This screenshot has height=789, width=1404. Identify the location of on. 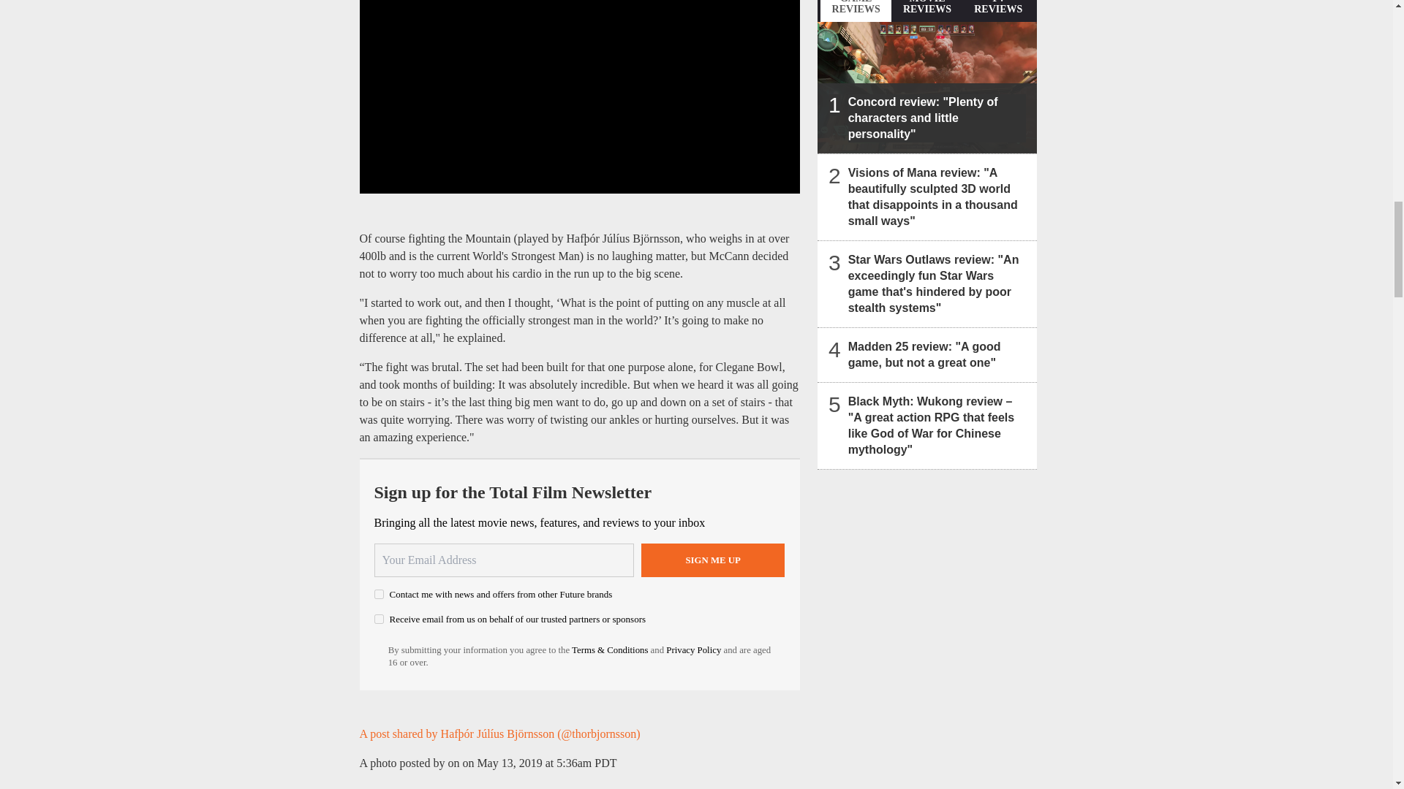
(379, 620).